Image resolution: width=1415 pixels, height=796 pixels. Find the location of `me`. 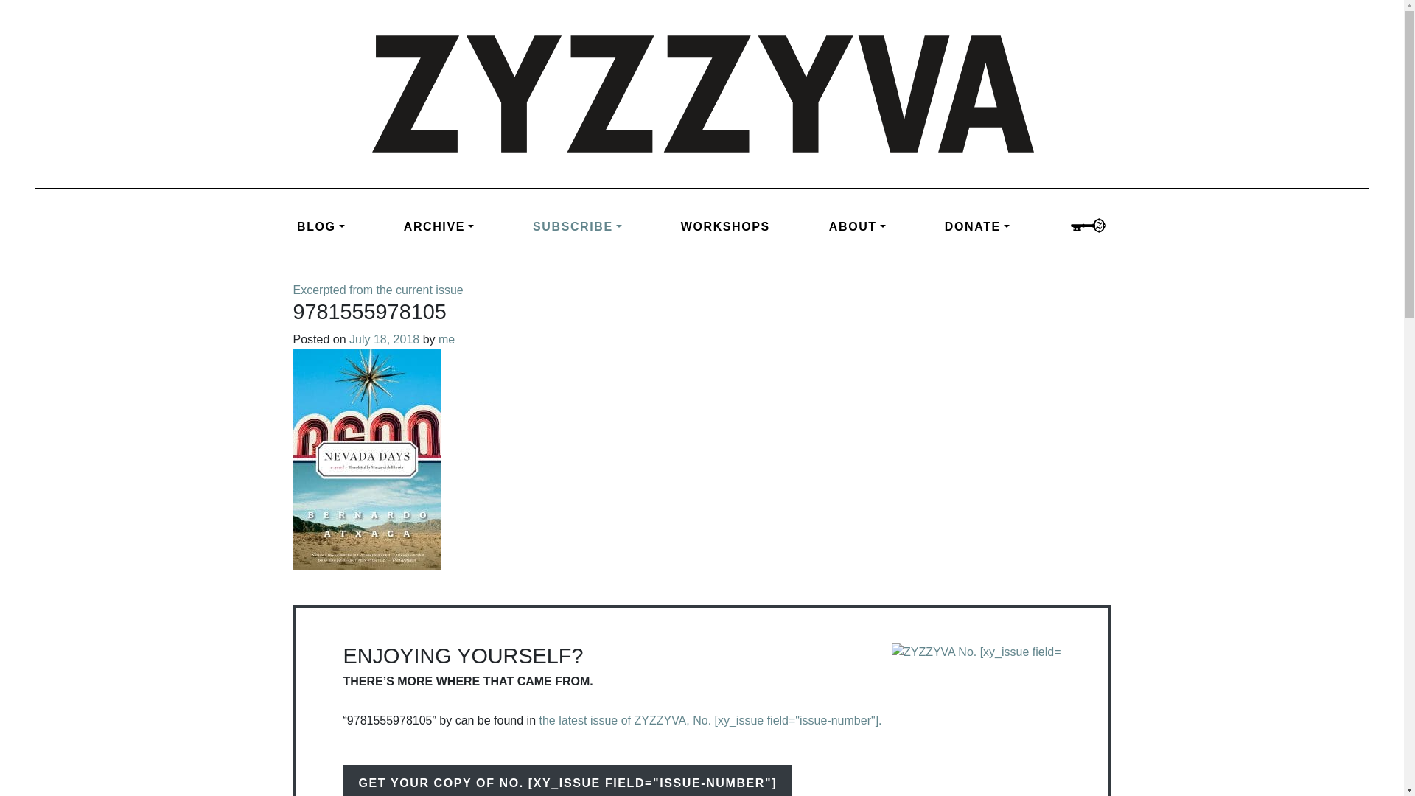

me is located at coordinates (445, 339).